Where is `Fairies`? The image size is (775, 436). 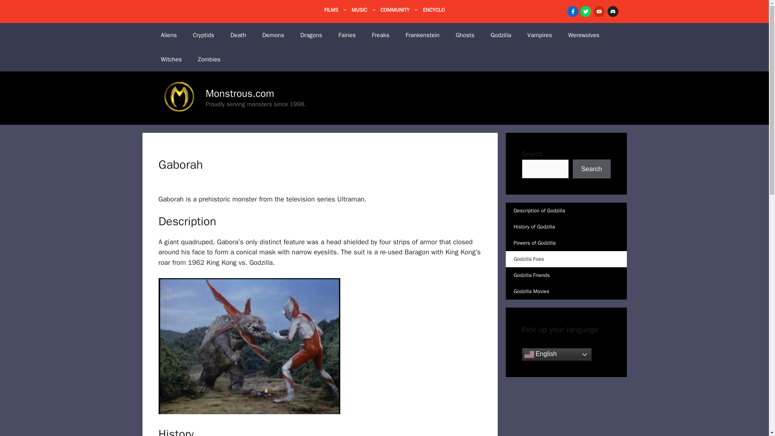
Fairies is located at coordinates (346, 35).